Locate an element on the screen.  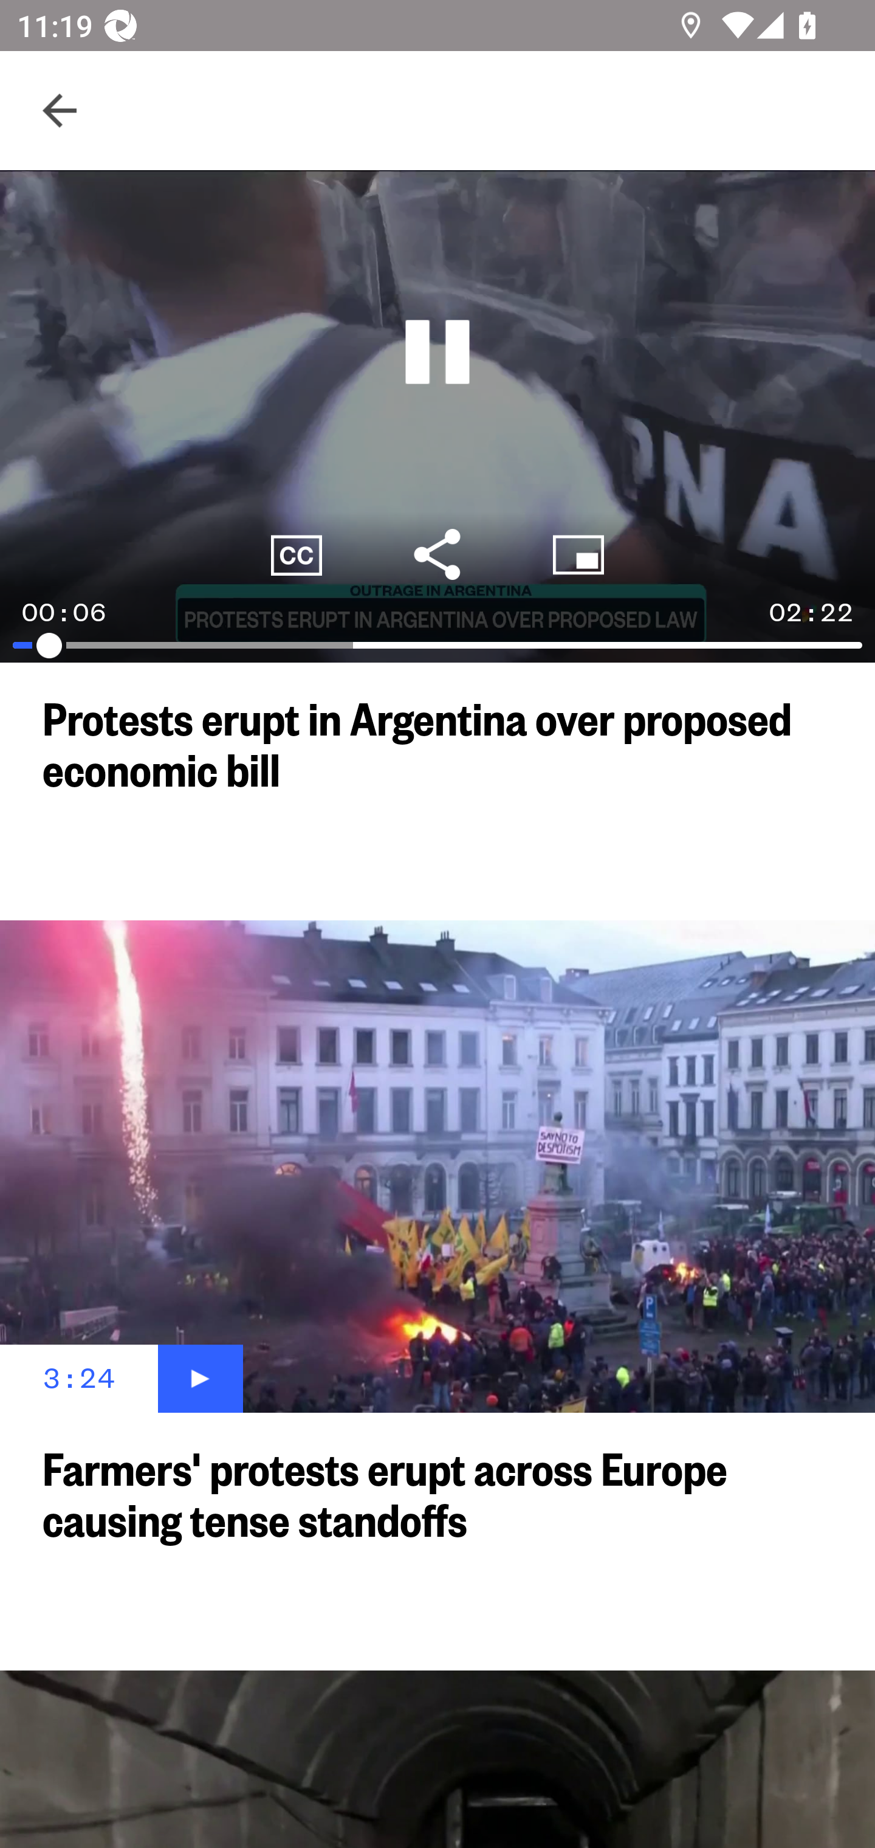
Picture in Picture Media is located at coordinates (578, 554).